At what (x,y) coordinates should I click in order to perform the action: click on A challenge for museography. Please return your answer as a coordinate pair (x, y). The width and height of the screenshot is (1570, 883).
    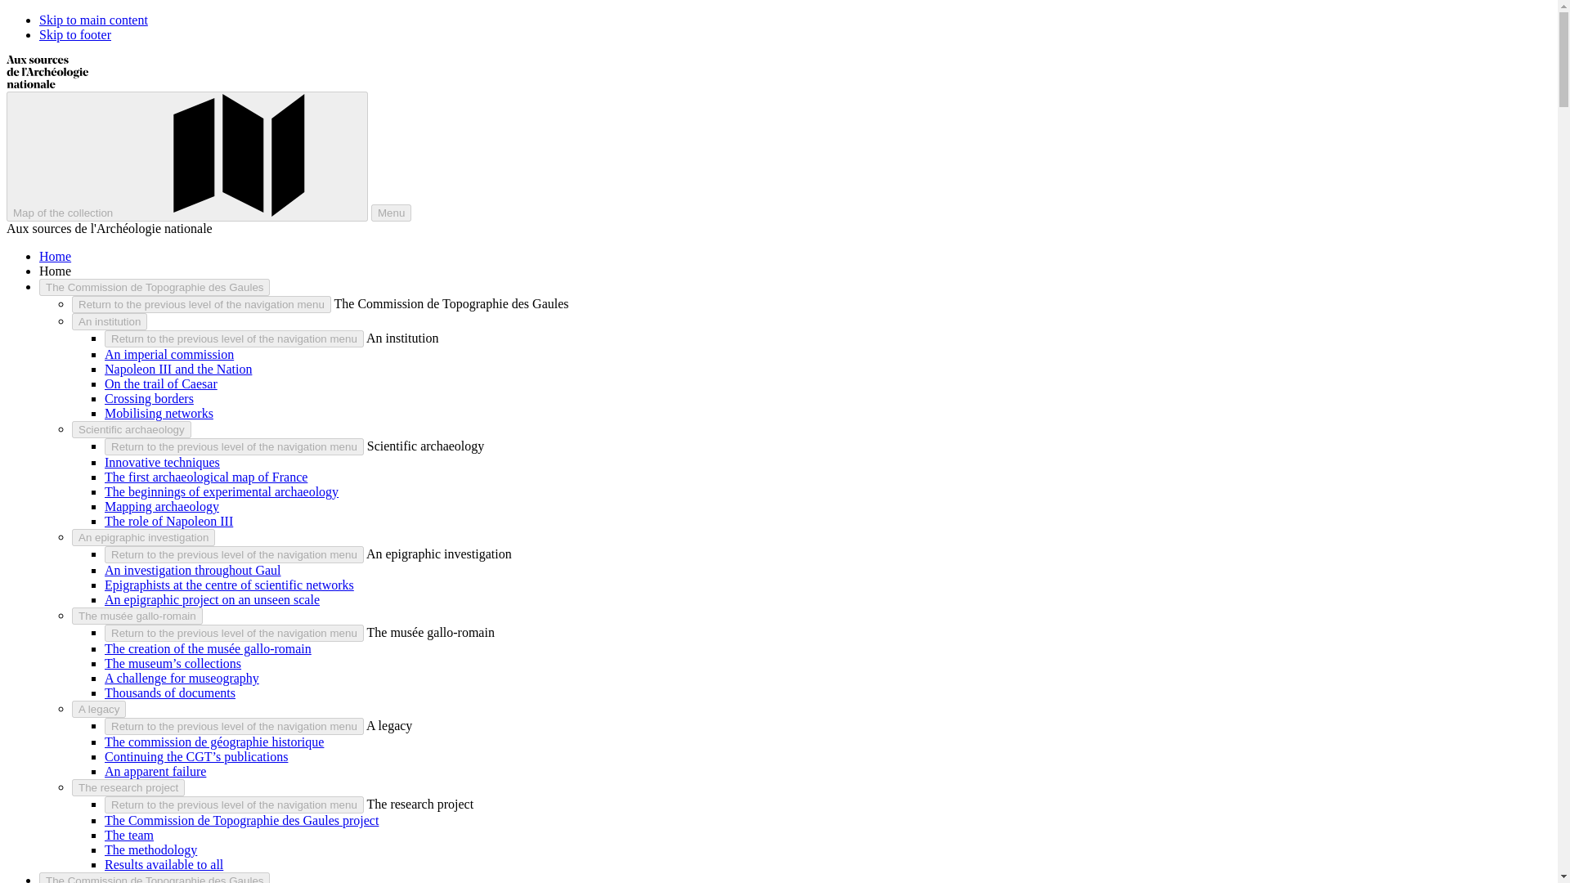
    Looking at the image, I should click on (182, 678).